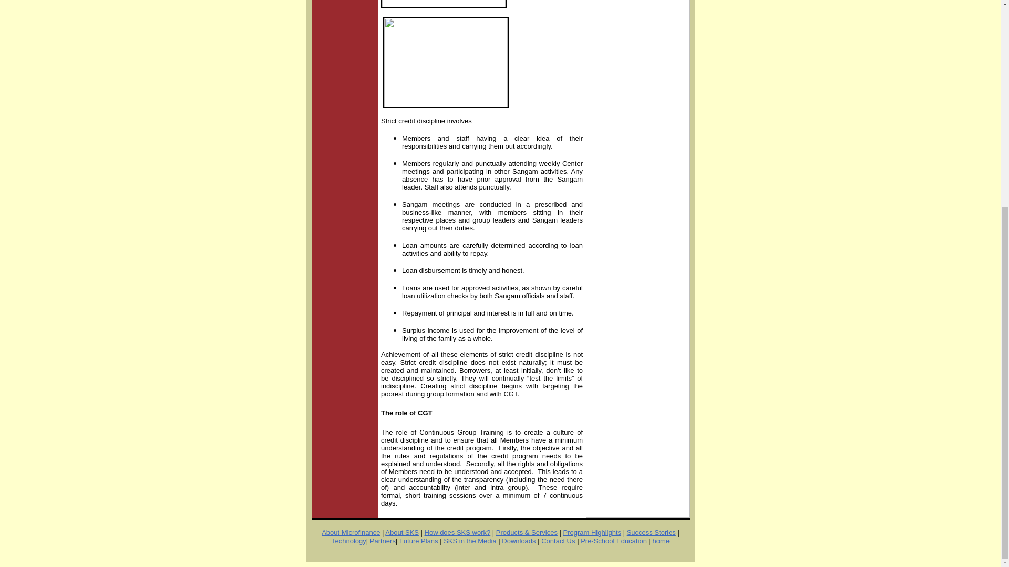 The image size is (1009, 567). Describe the element at coordinates (661, 541) in the screenshot. I see `home` at that location.